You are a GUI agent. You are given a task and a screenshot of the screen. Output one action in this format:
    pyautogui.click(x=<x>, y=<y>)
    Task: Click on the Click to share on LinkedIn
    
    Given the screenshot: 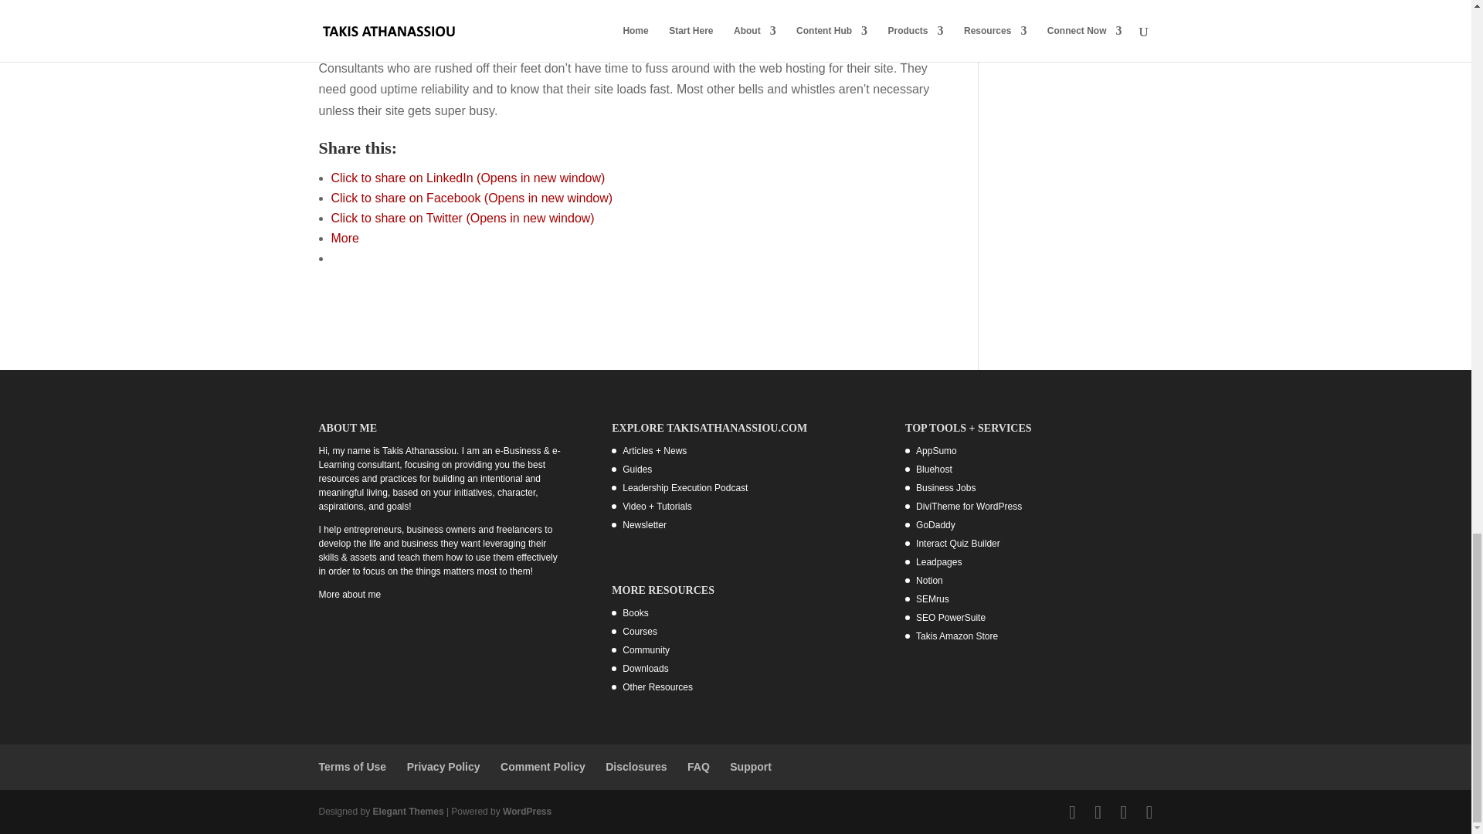 What is the action you would take?
    pyautogui.click(x=468, y=178)
    